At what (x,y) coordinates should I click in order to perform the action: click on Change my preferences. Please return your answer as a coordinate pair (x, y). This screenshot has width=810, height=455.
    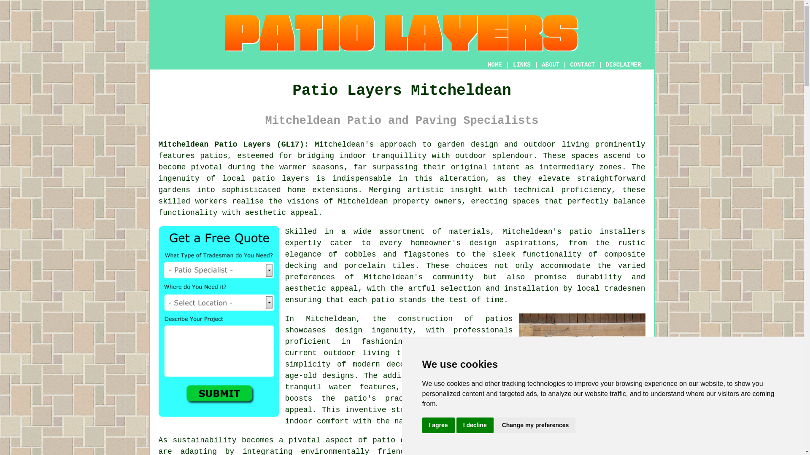
    Looking at the image, I should click on (535, 426).